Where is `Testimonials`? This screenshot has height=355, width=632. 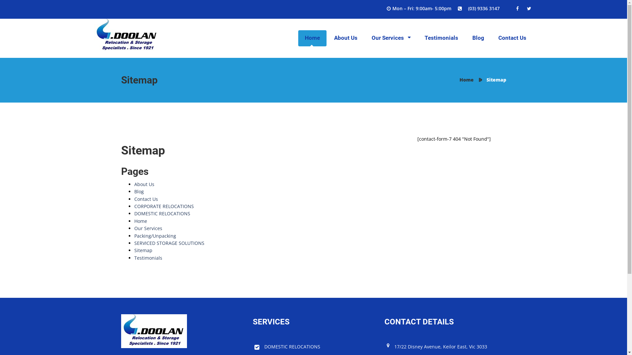
Testimonials is located at coordinates (441, 38).